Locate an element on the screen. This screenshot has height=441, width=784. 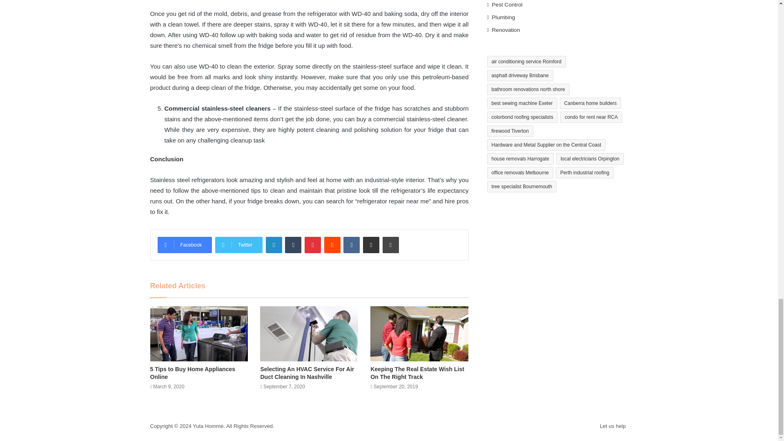
5 Tips to Buy Home Appliances Online is located at coordinates (193, 373).